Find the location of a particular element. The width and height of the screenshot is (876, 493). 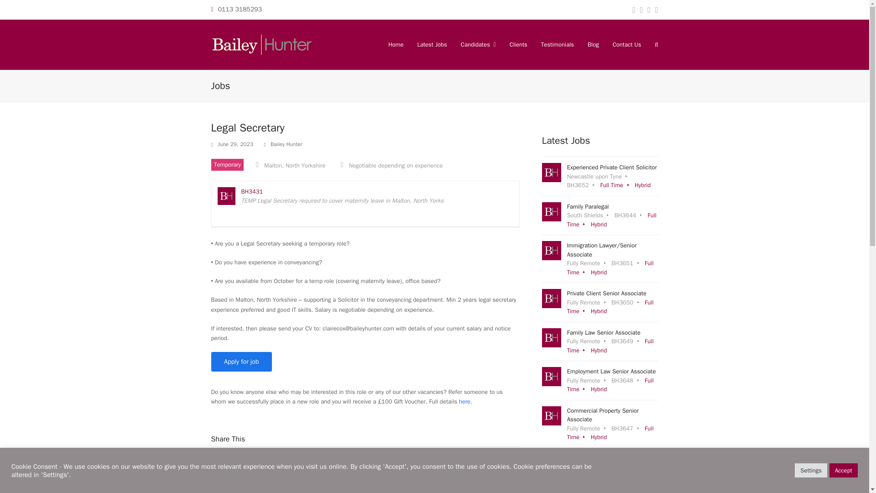

Posts by Bailey Hunter is located at coordinates (287, 144).